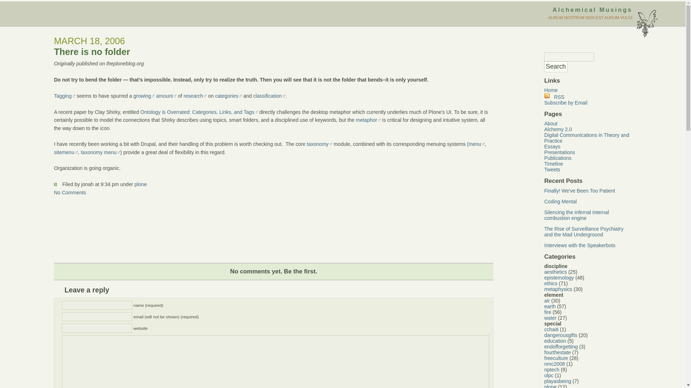 The width and height of the screenshot is (691, 388). I want to click on classification, so click(268, 96).